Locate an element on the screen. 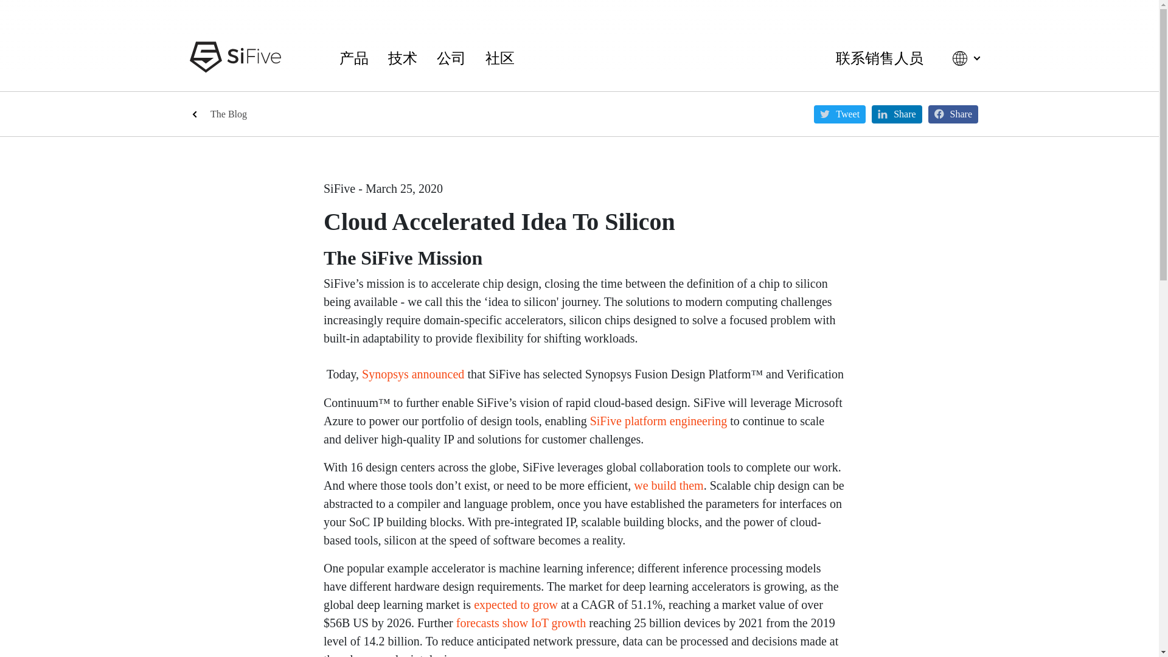  Synopsys announced is located at coordinates (412, 374).